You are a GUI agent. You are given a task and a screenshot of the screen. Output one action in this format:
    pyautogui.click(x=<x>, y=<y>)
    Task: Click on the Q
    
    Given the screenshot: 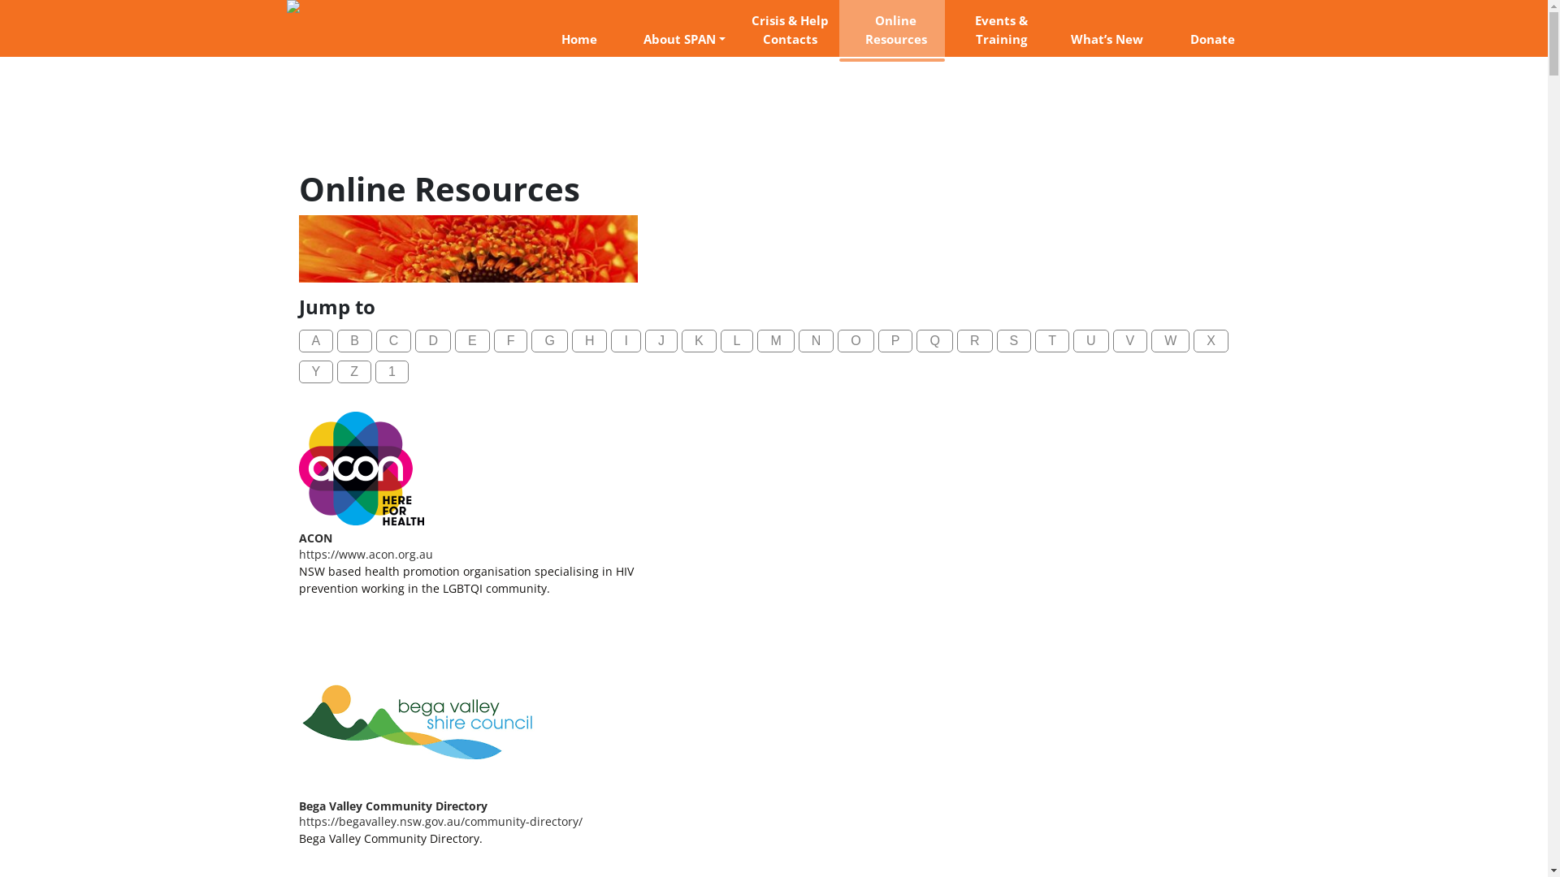 What is the action you would take?
    pyautogui.click(x=934, y=341)
    